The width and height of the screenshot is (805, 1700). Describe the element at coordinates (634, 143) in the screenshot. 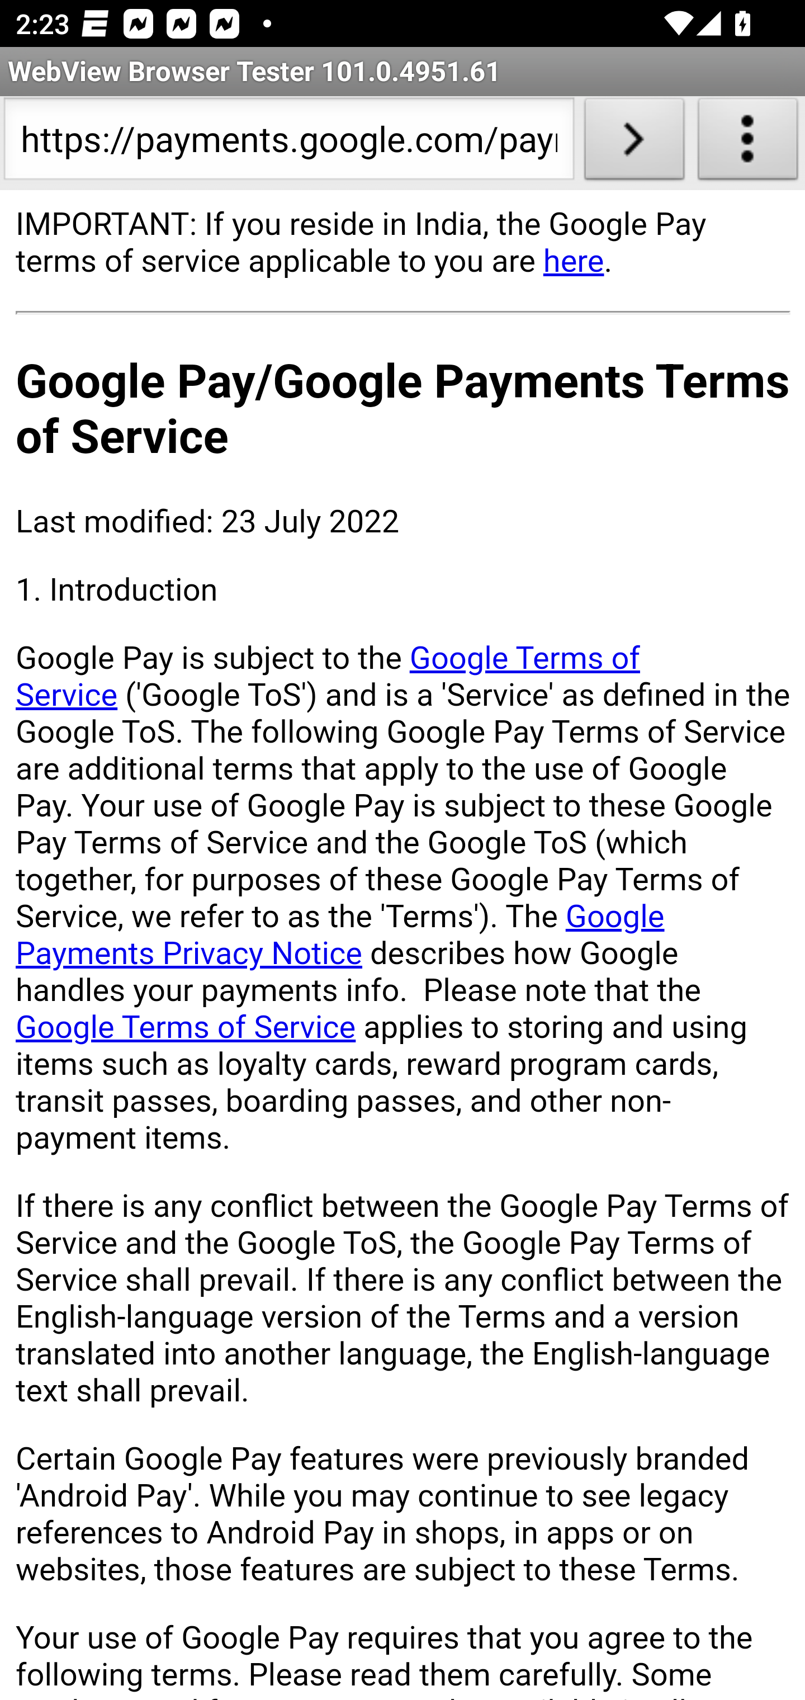

I see `Load URL` at that location.